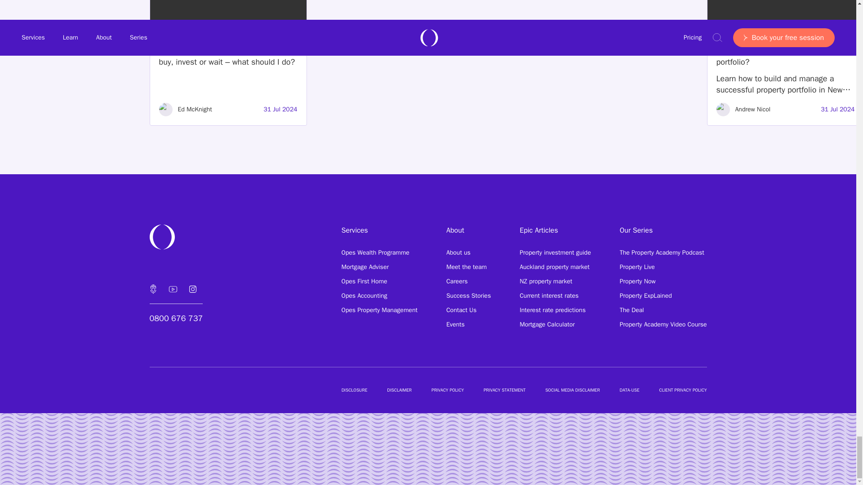 The height and width of the screenshot is (485, 863). Describe the element at coordinates (837, 110) in the screenshot. I see `Published on Wednesday 31st July, 2024` at that location.